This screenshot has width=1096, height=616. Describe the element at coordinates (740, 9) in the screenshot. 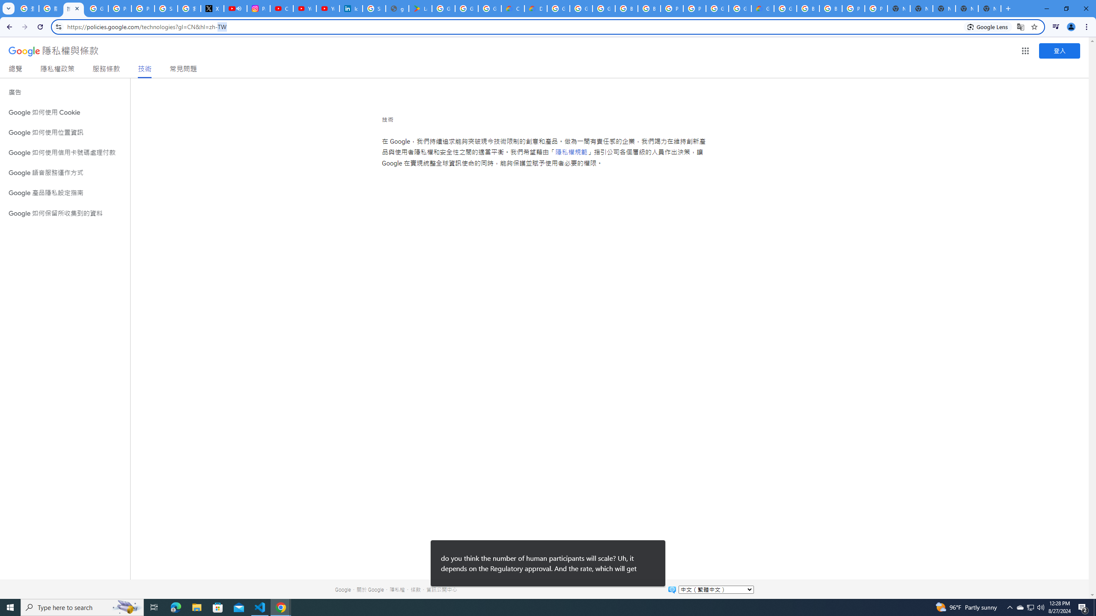

I see `Google Cloud Platform` at that location.